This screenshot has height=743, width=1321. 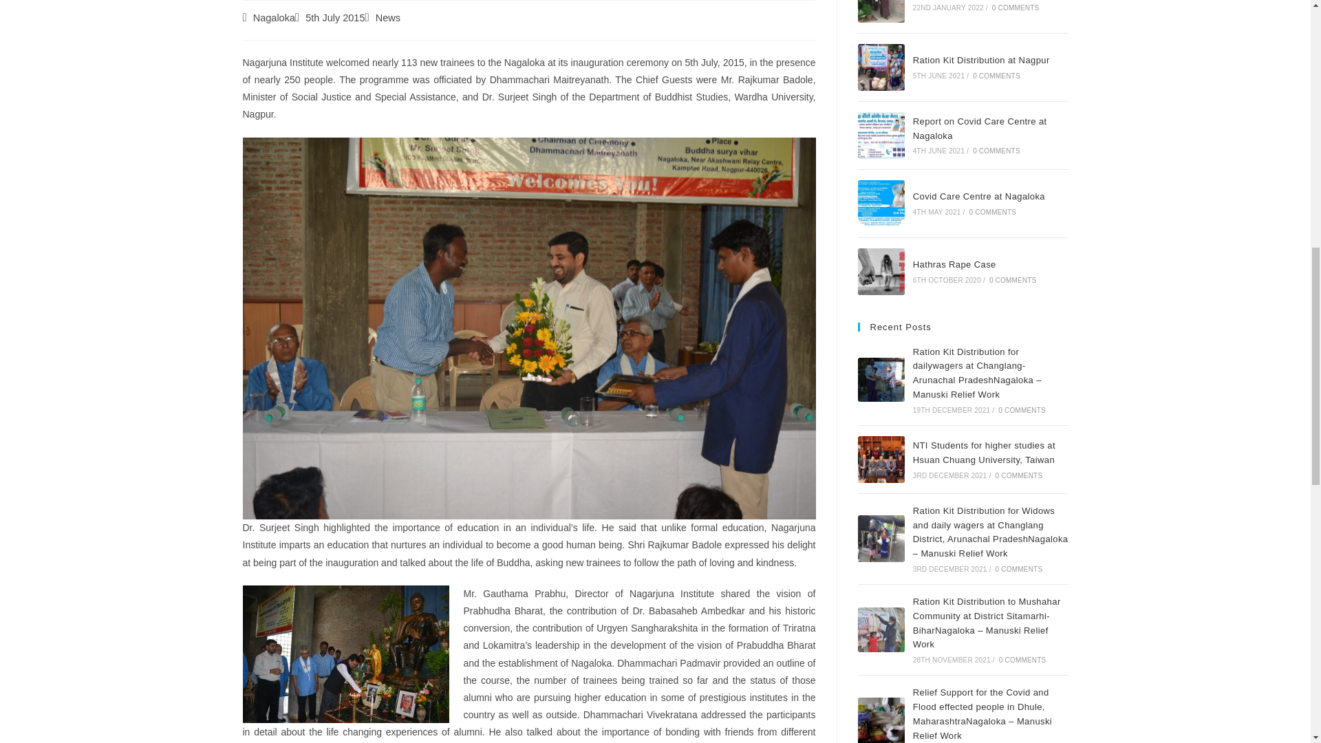 What do you see at coordinates (881, 271) in the screenshot?
I see `Hathras Rape Case` at bounding box center [881, 271].